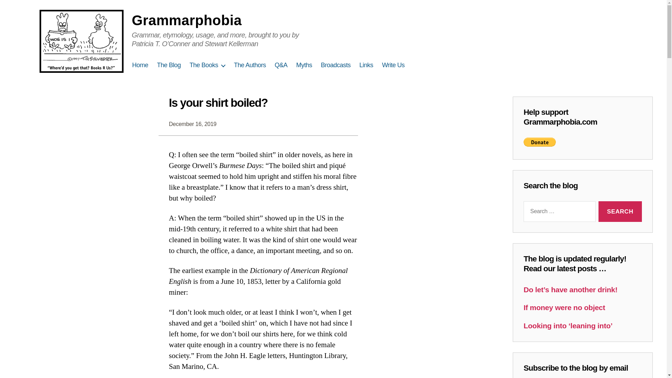 The height and width of the screenshot is (378, 672). What do you see at coordinates (207, 65) in the screenshot?
I see `The Books` at bounding box center [207, 65].